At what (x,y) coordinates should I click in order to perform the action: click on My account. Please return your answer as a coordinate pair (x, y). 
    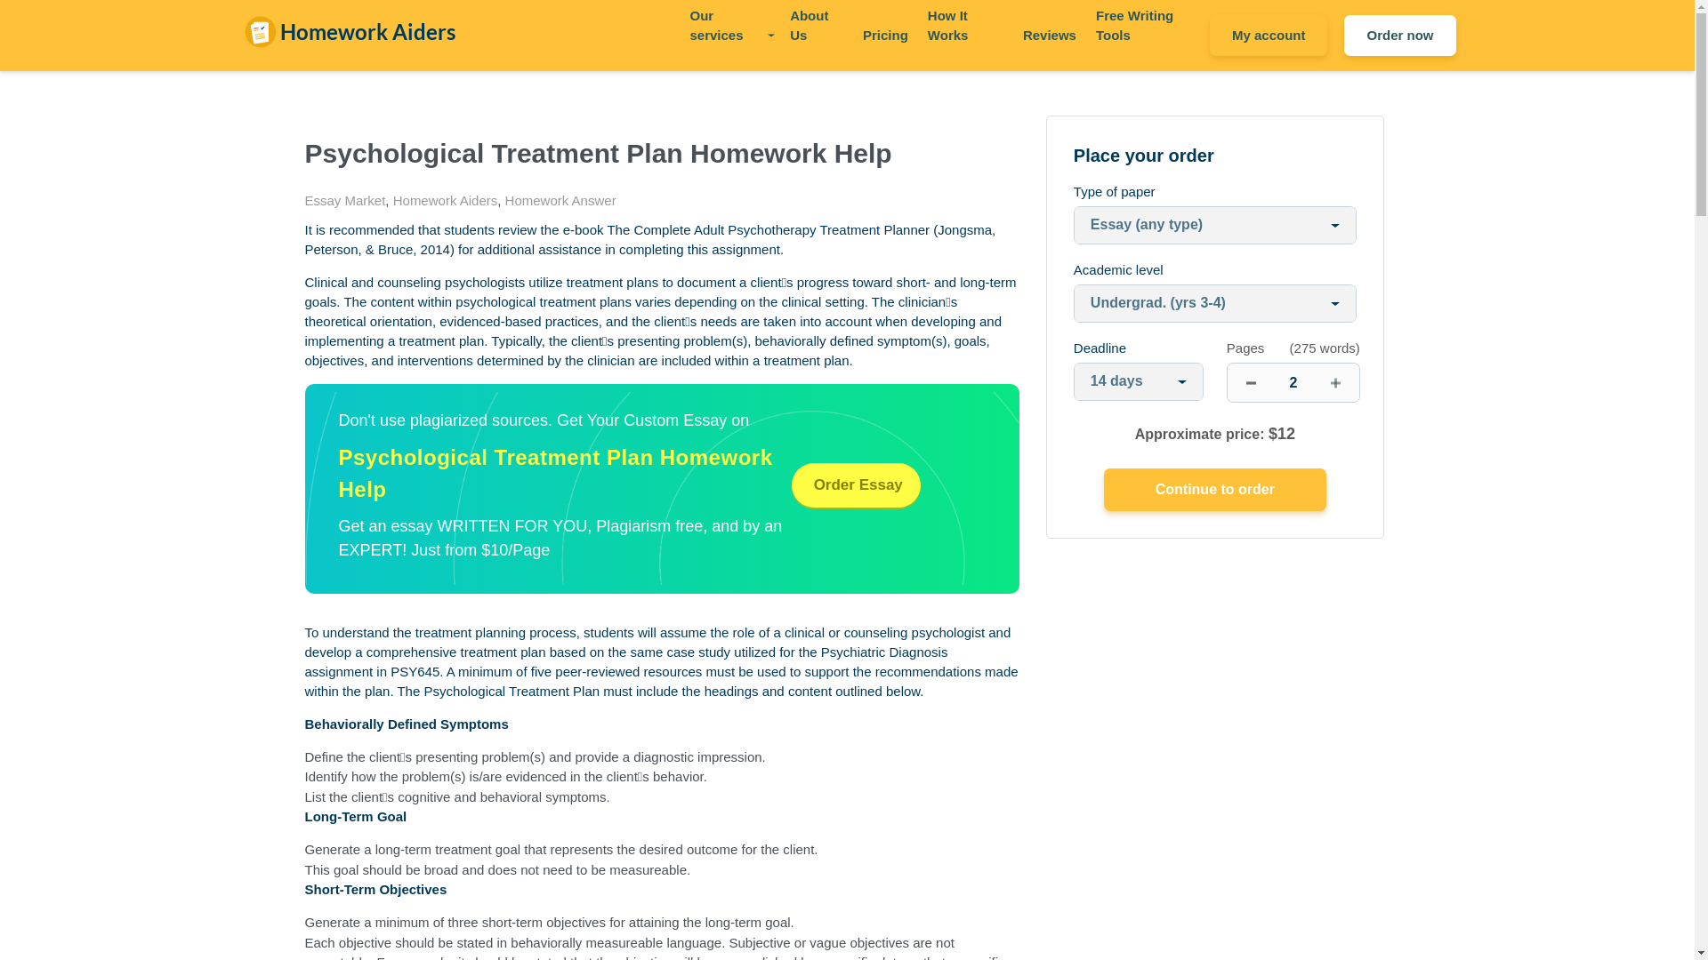
    Looking at the image, I should click on (1269, 36).